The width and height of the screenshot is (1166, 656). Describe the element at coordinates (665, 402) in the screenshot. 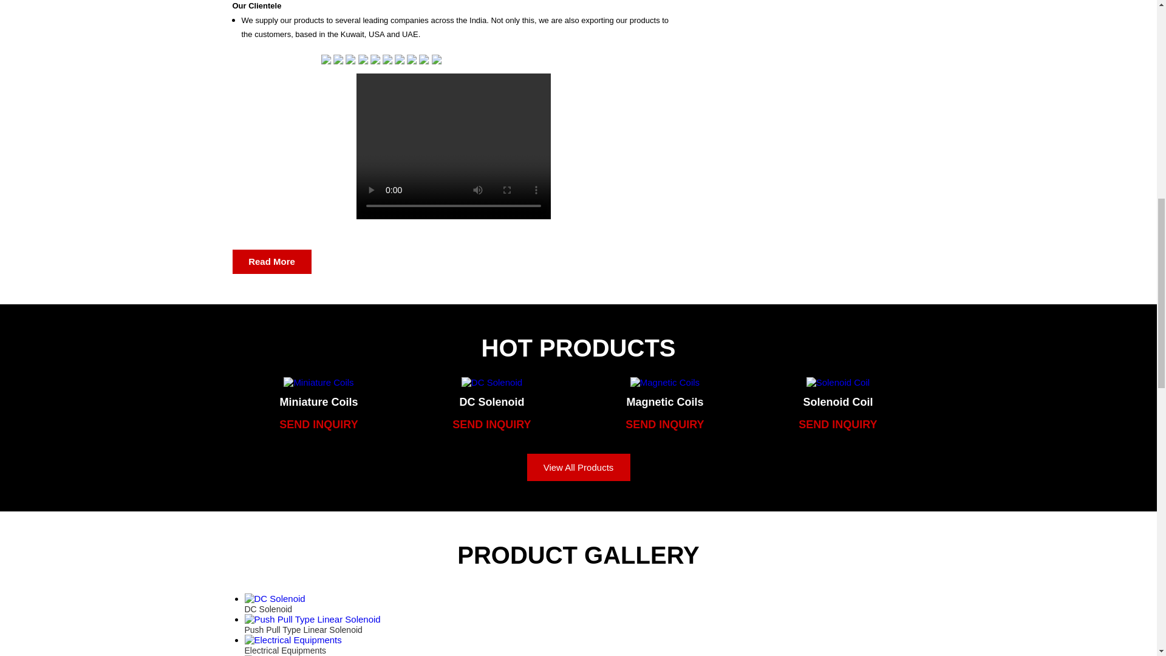

I see `Magnetic Coils` at that location.